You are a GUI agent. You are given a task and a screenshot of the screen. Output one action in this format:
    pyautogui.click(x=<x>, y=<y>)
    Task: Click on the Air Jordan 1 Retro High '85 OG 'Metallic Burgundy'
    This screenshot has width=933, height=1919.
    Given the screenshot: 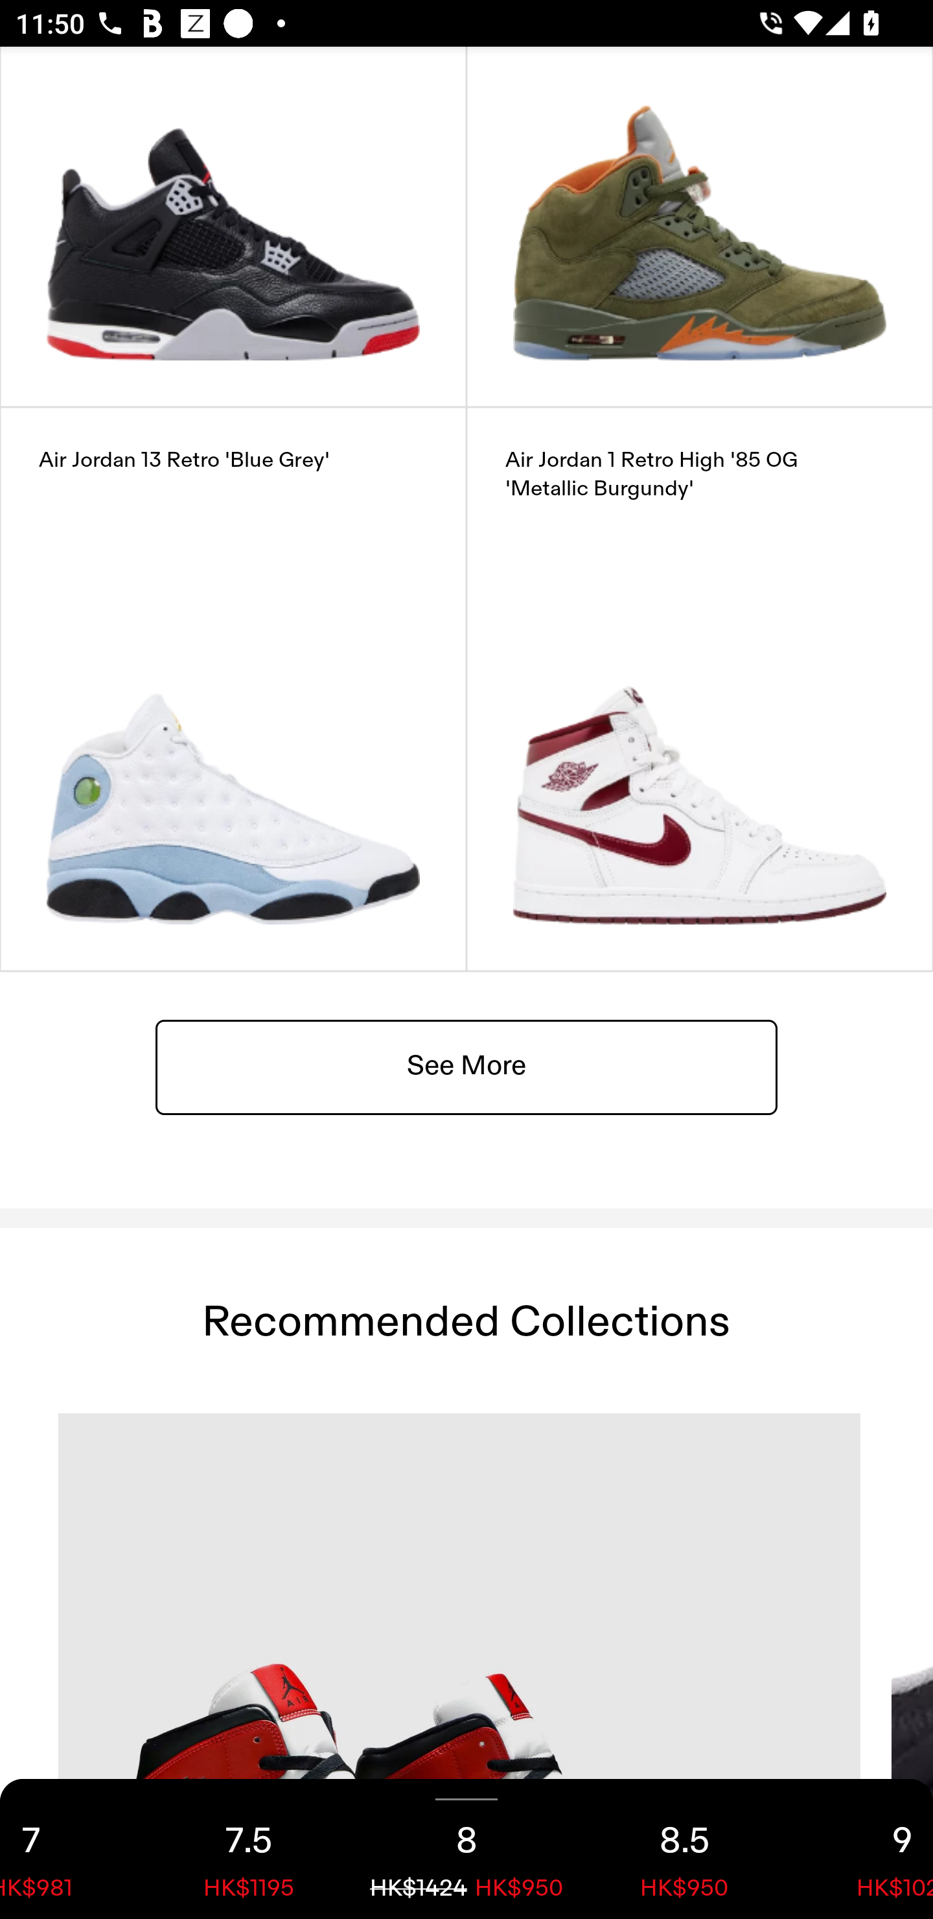 What is the action you would take?
    pyautogui.click(x=700, y=689)
    